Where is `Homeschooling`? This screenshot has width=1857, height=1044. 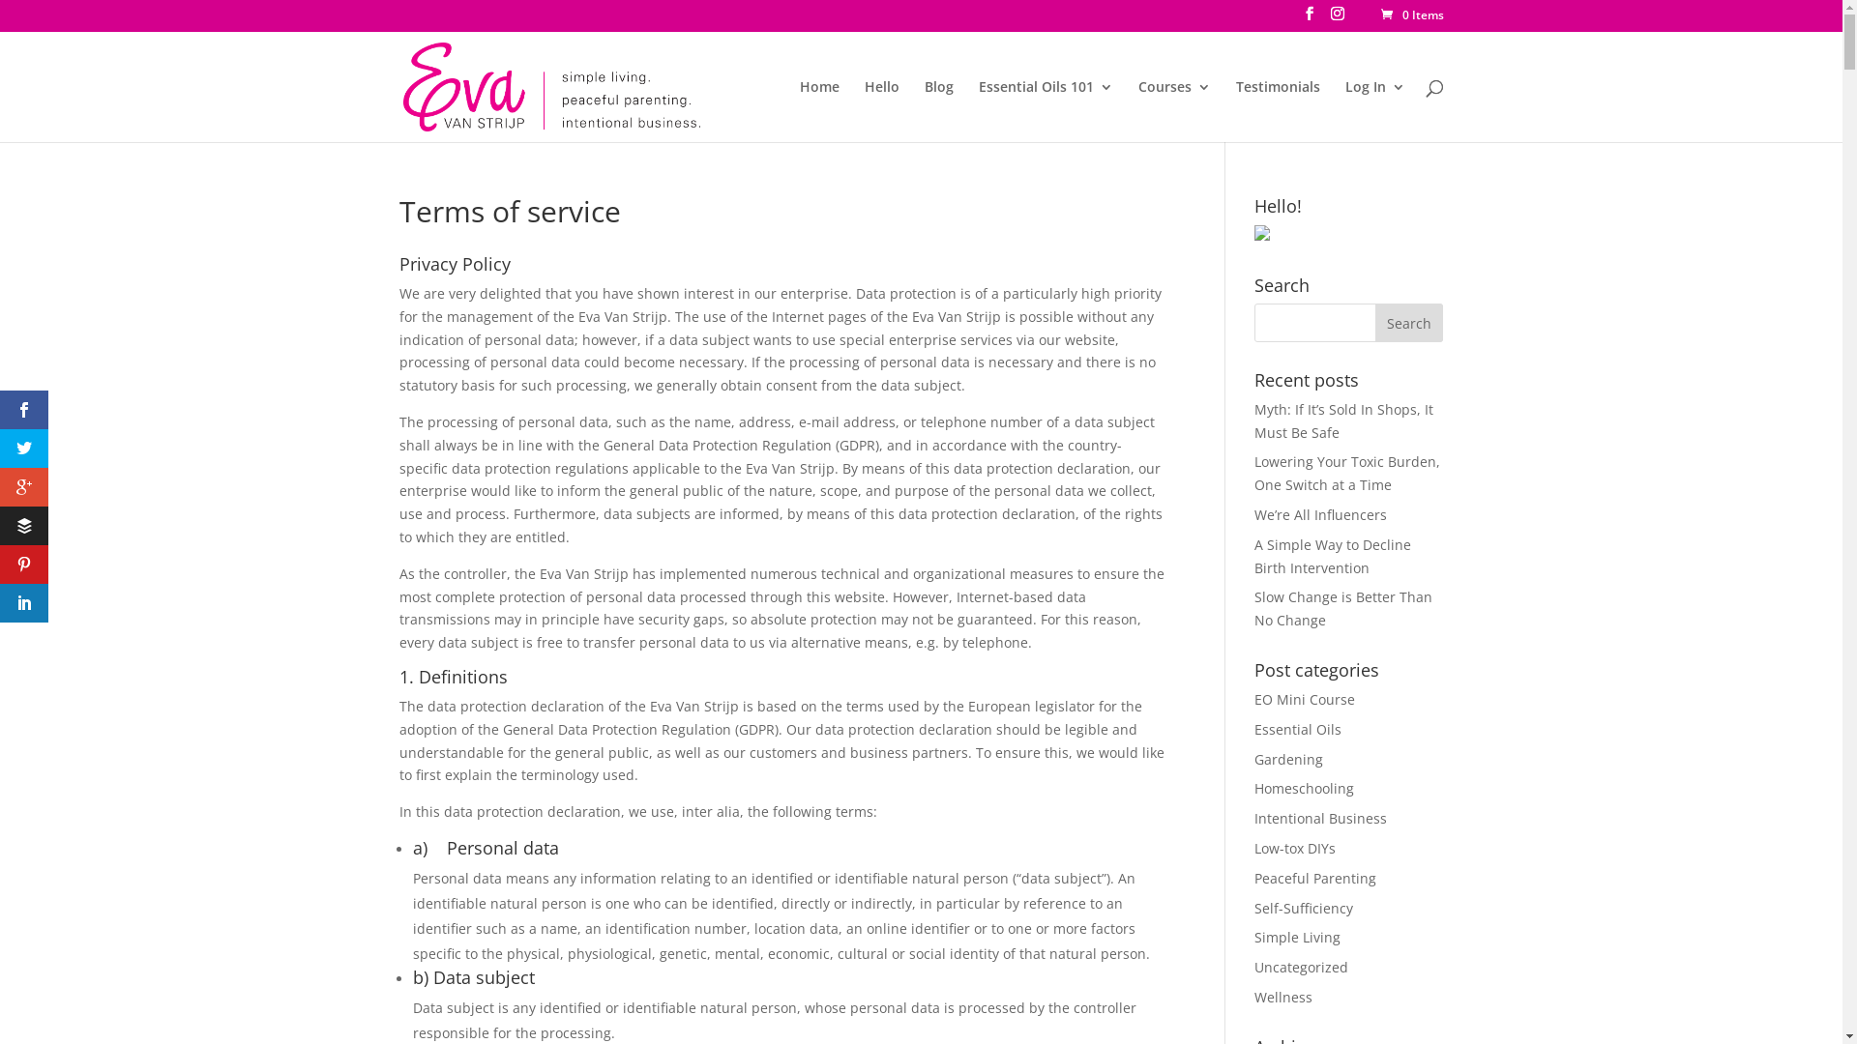
Homeschooling is located at coordinates (1304, 789).